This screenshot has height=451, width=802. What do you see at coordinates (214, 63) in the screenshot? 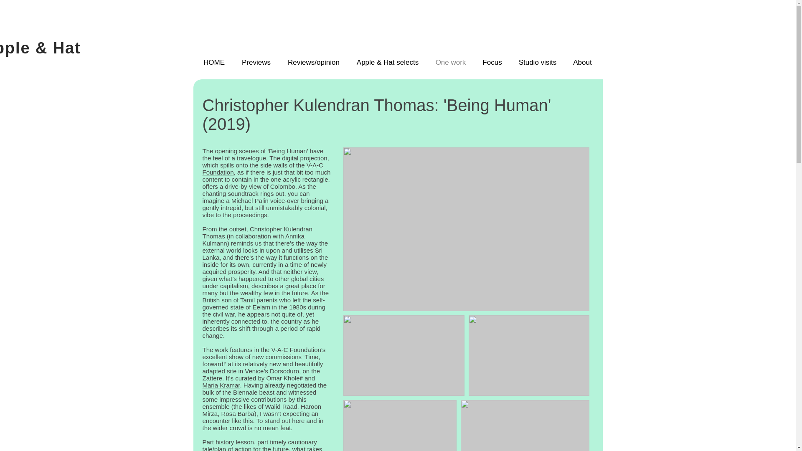
I see `HOME` at bounding box center [214, 63].